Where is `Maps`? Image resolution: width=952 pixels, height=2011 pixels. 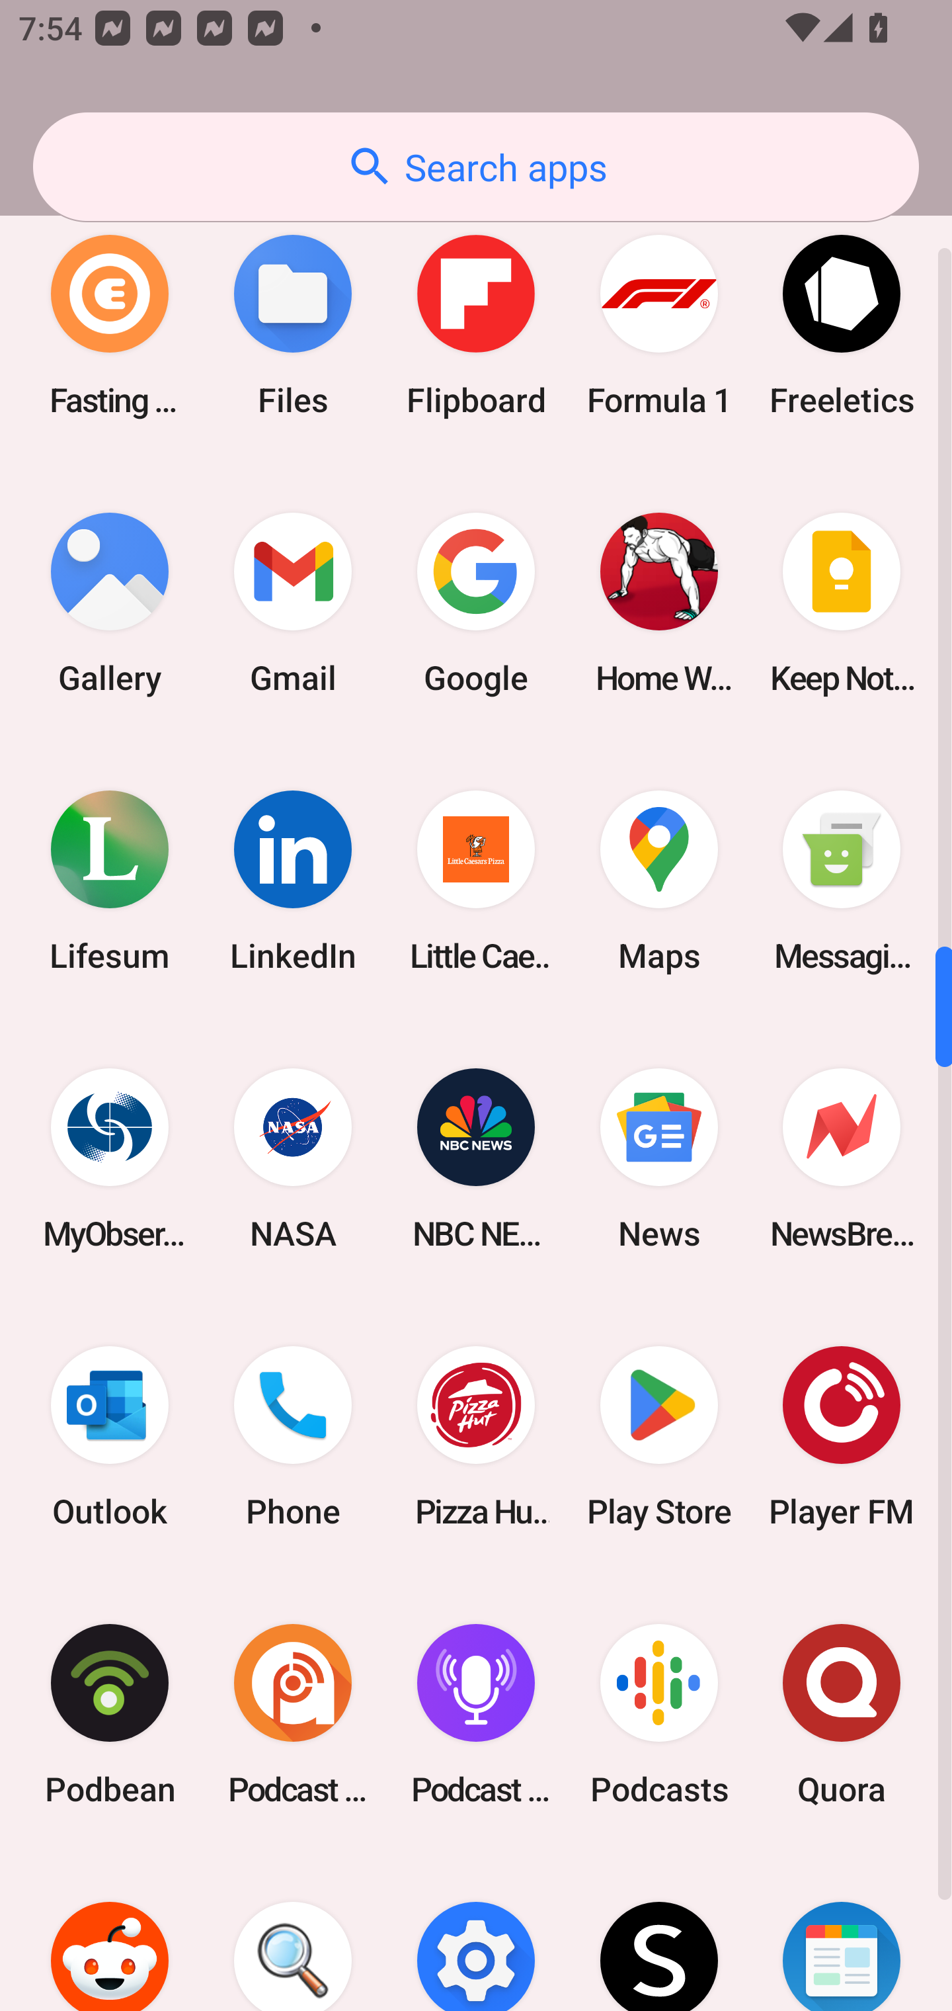 Maps is located at coordinates (658, 880).